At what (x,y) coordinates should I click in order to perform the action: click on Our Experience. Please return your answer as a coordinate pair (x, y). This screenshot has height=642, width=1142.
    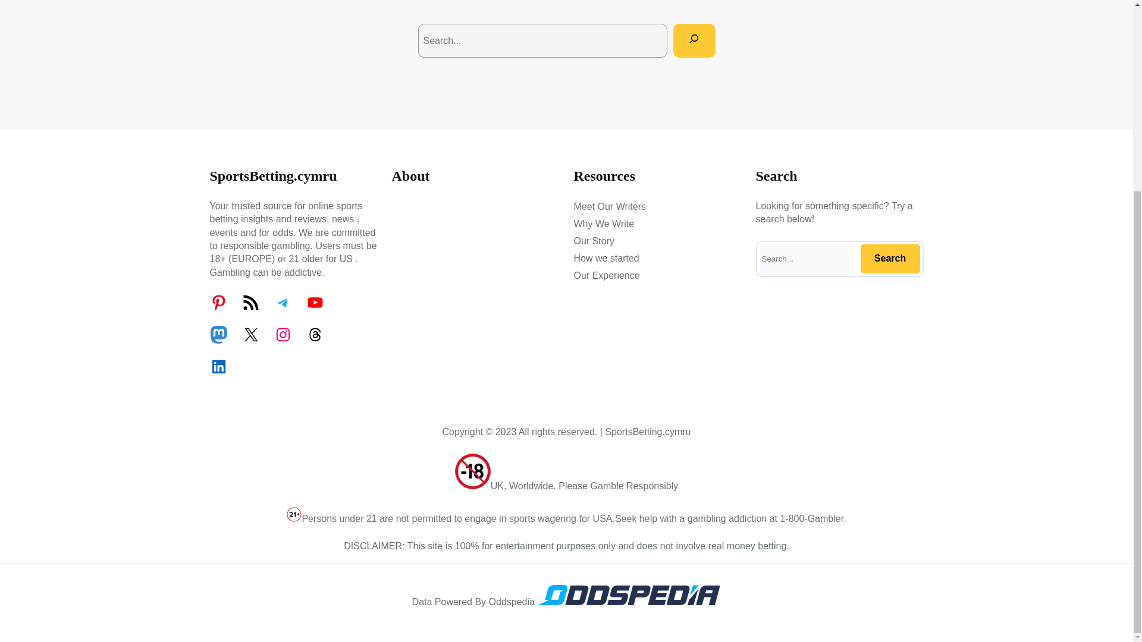
    Looking at the image, I should click on (606, 276).